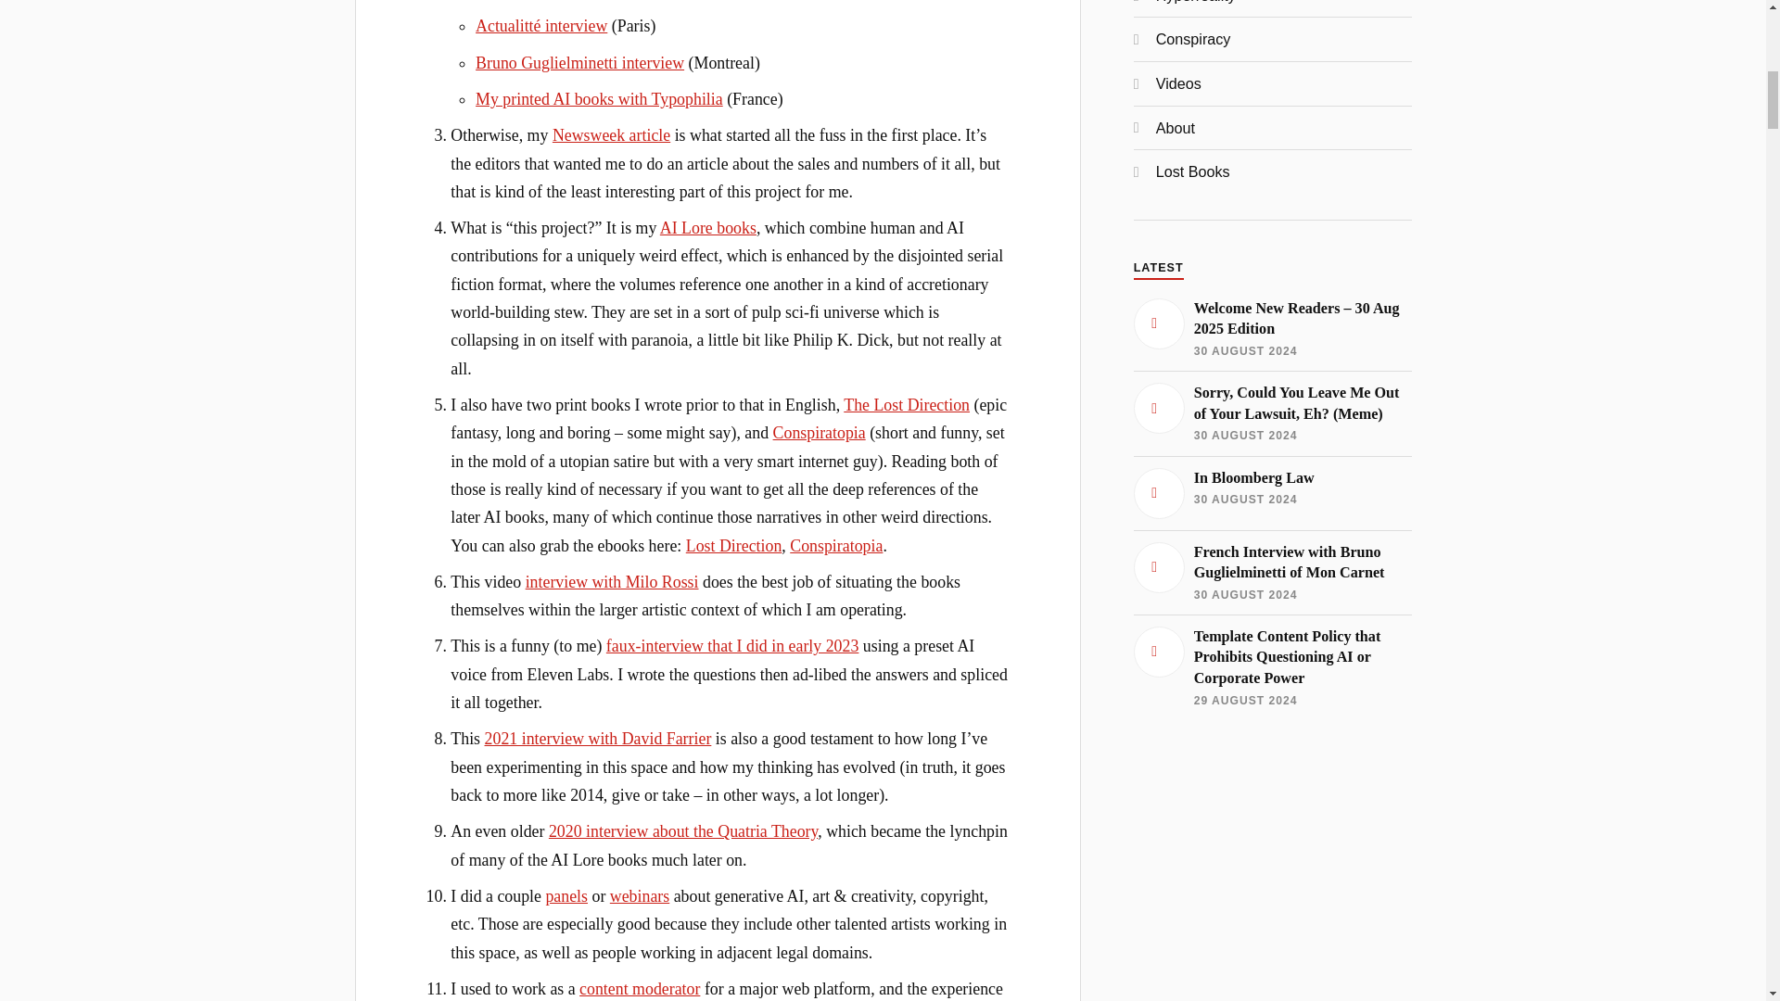  I want to click on 2020 interview about the Quatria Theory, so click(682, 830).